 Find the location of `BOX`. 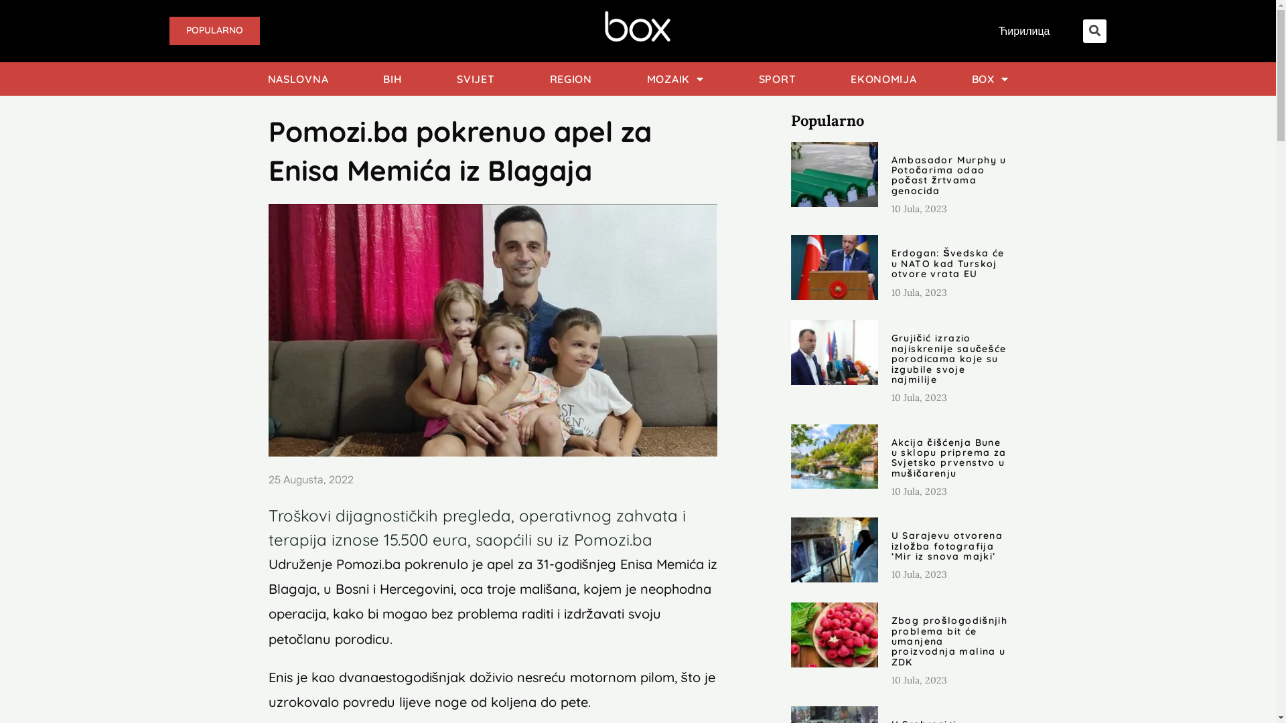

BOX is located at coordinates (990, 78).